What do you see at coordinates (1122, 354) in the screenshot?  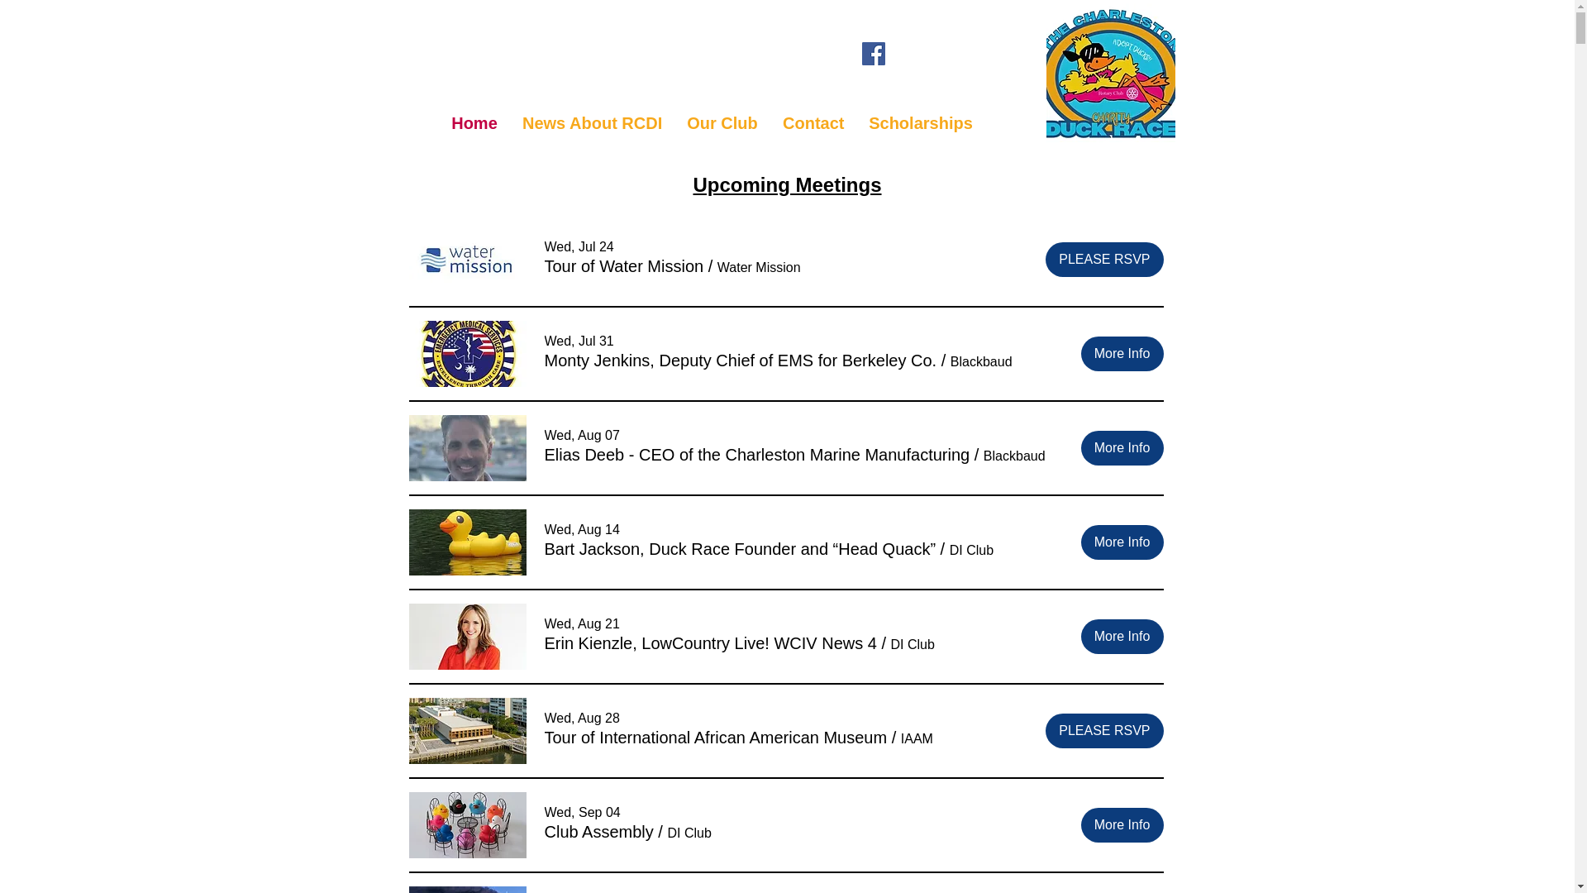 I see `More Info` at bounding box center [1122, 354].